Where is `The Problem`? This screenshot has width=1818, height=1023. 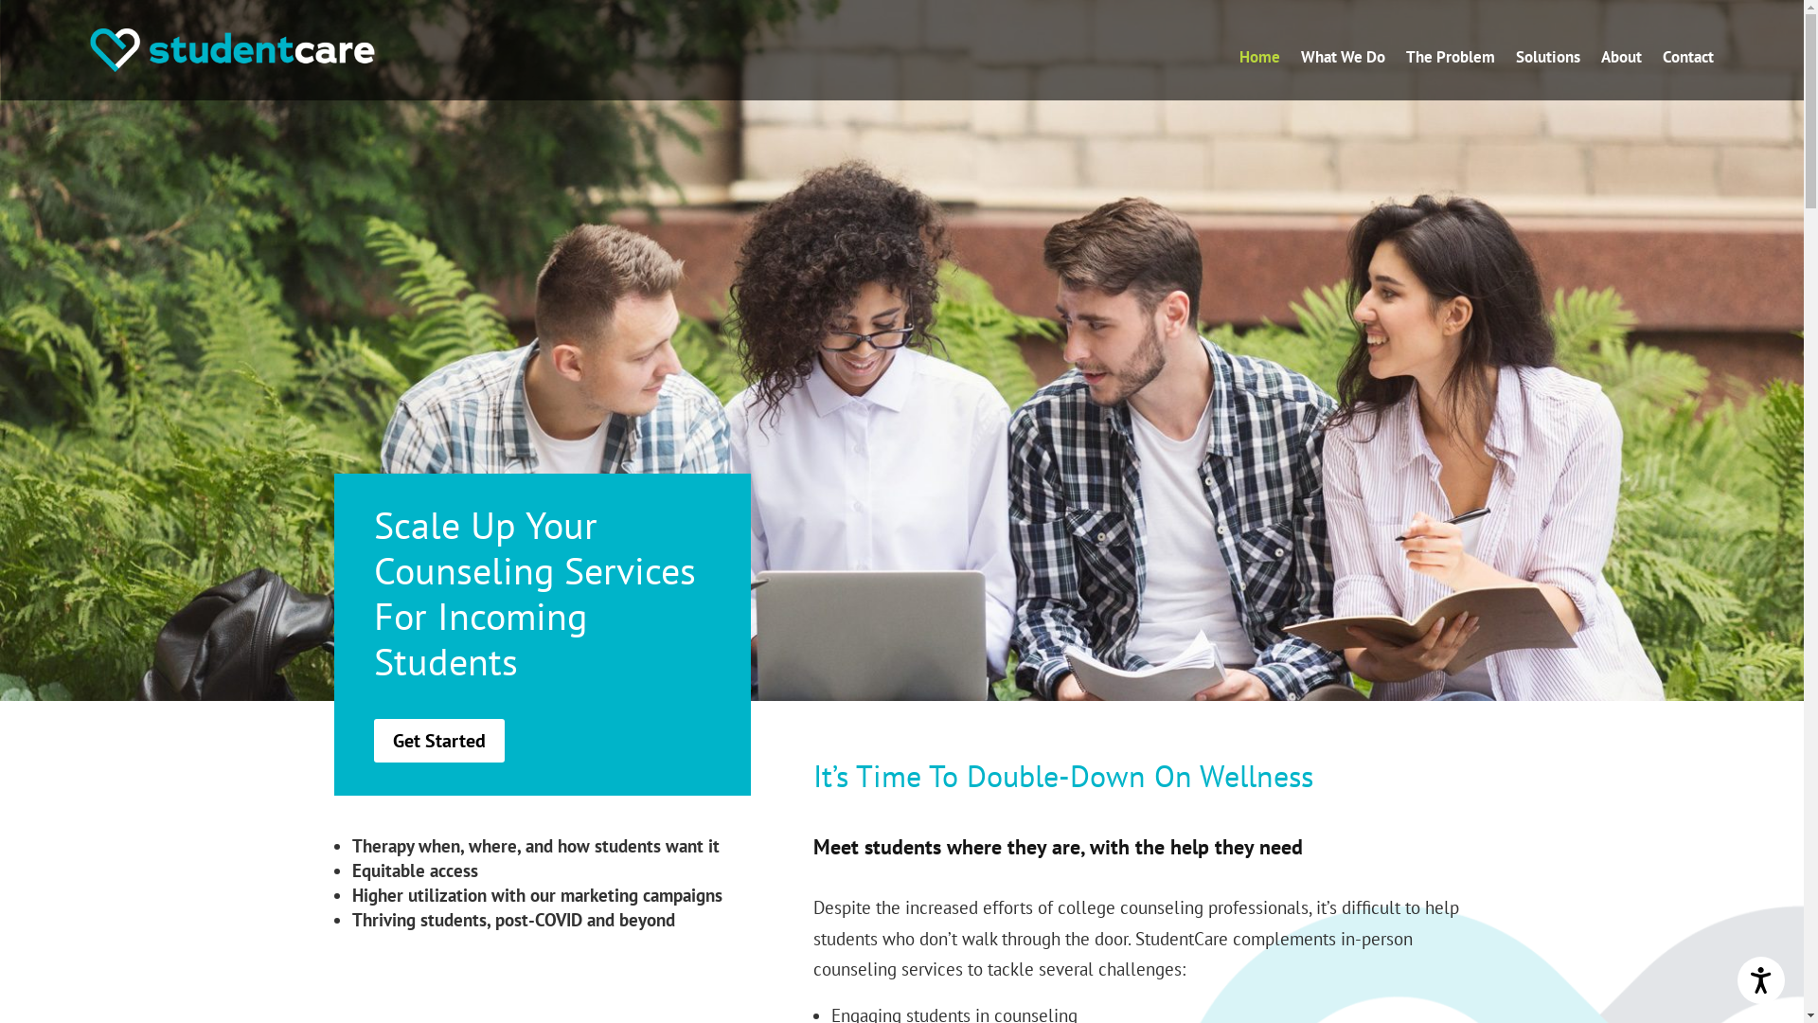 The Problem is located at coordinates (1451, 61).